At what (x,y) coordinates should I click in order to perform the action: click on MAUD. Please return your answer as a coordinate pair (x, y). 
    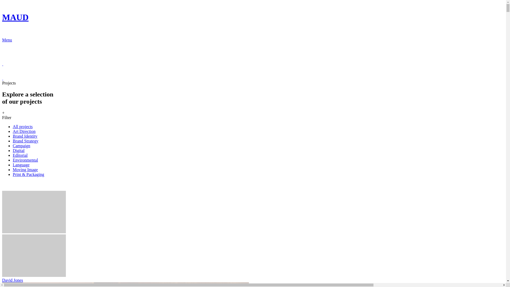
    Looking at the image, I should click on (253, 22).